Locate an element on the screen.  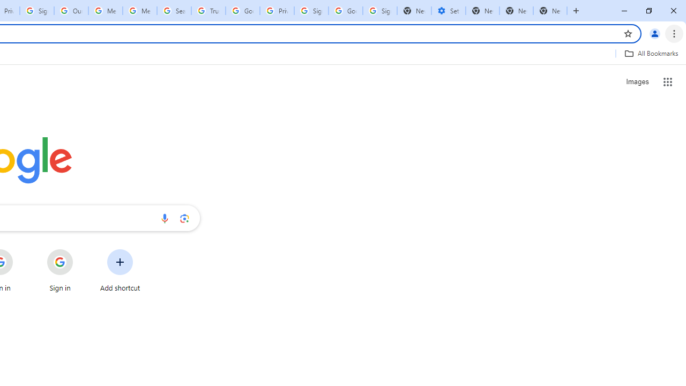
Google Cybersecurity Innovations - Google Safety Center is located at coordinates (346, 11).